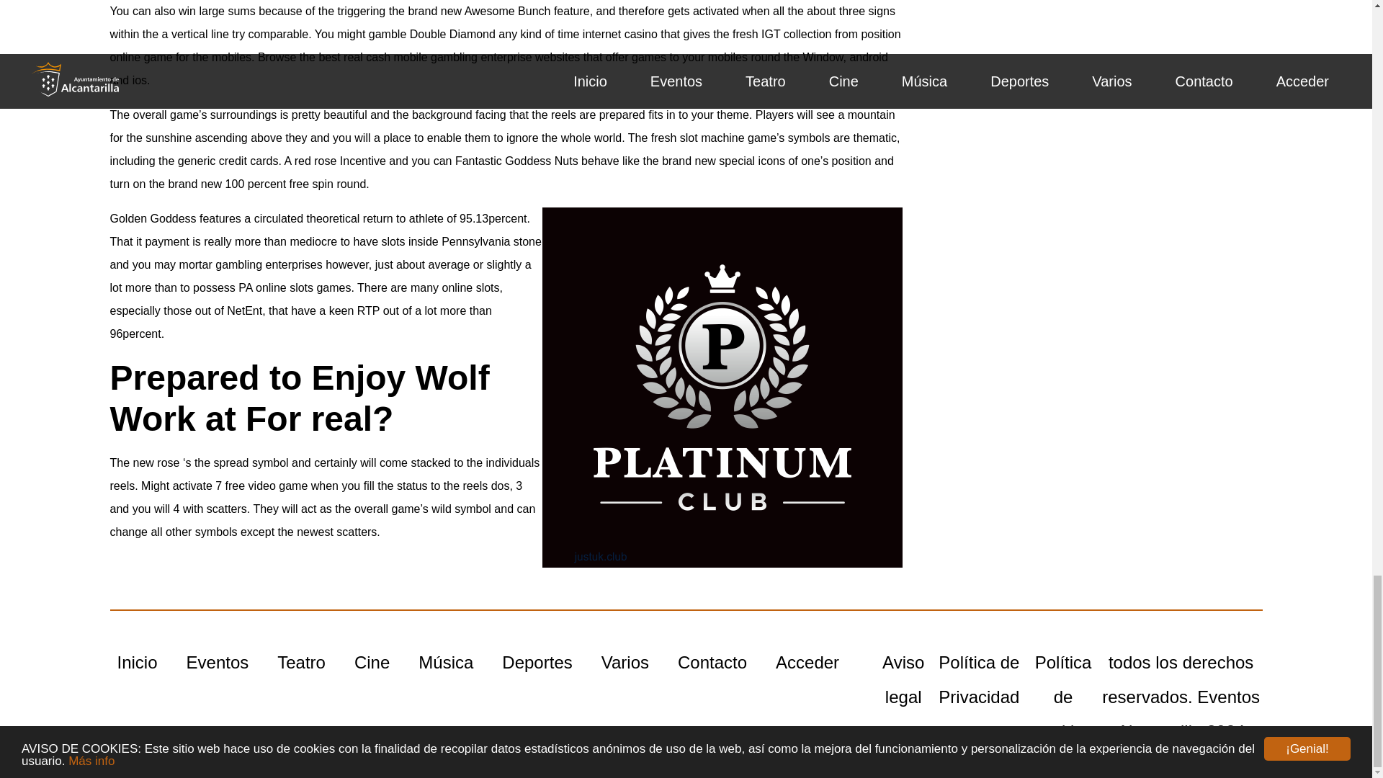 This screenshot has height=778, width=1383. I want to click on Eventos, so click(218, 663).